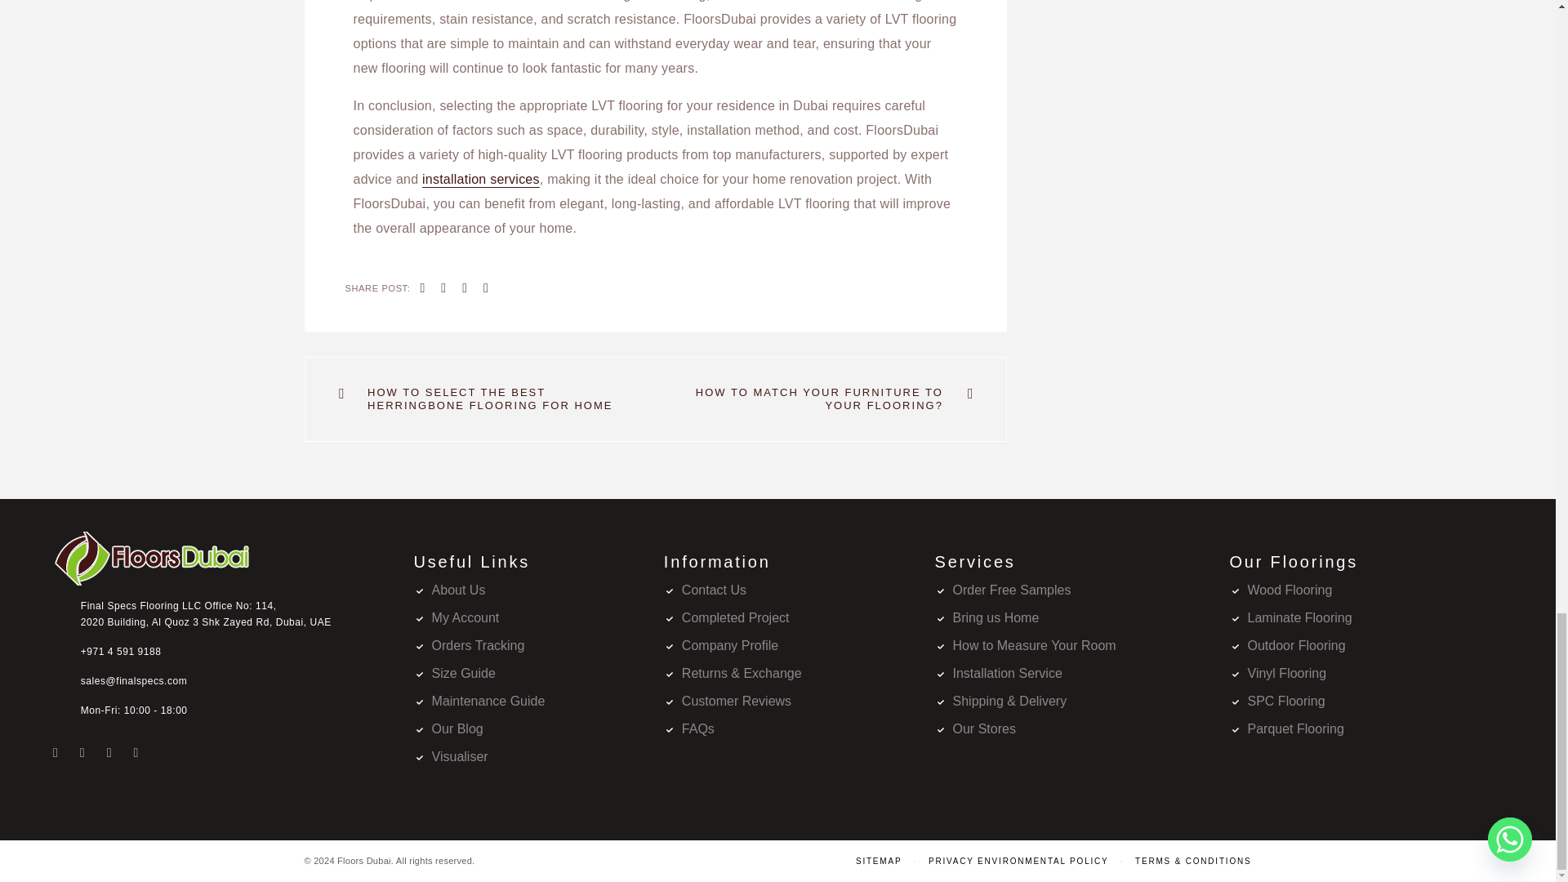 The image size is (1568, 882). Describe the element at coordinates (443, 288) in the screenshot. I see `Share on Twitter` at that location.